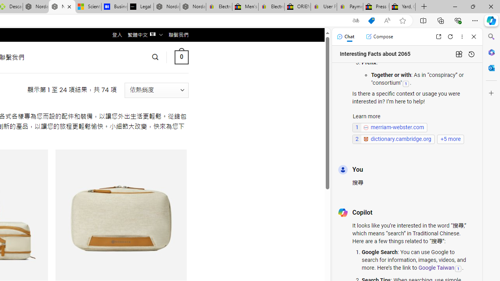 The width and height of the screenshot is (500, 281). What do you see at coordinates (376, 7) in the screenshot?
I see `Press Room - eBay Inc.` at bounding box center [376, 7].